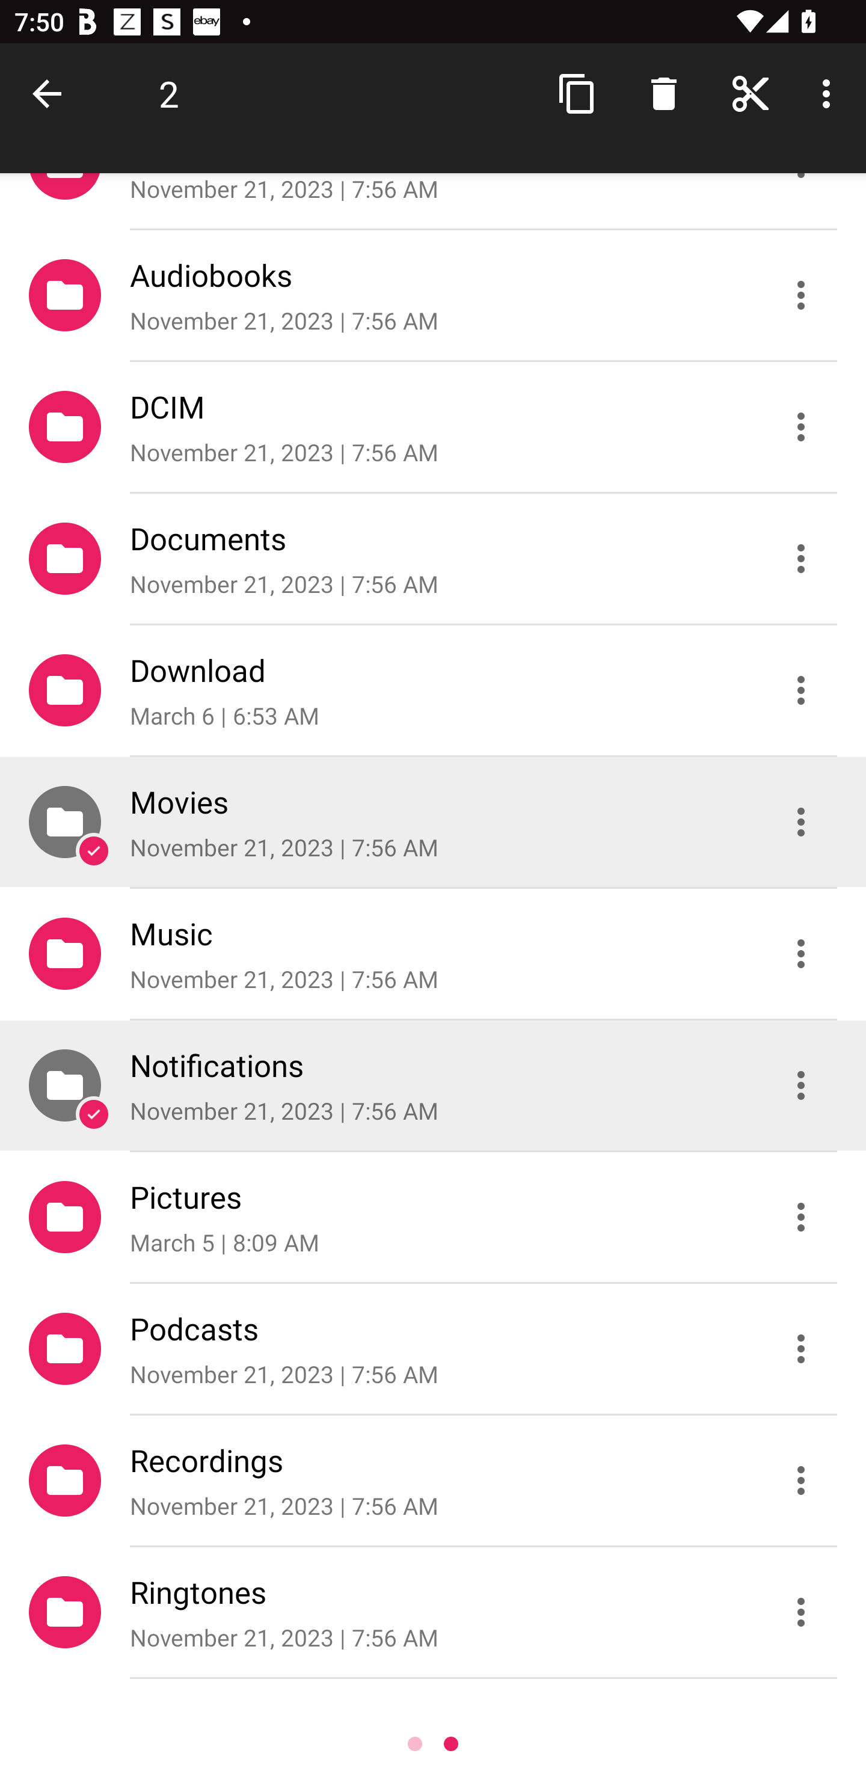 This screenshot has height=1780, width=866. I want to click on 2, so click(168, 93).